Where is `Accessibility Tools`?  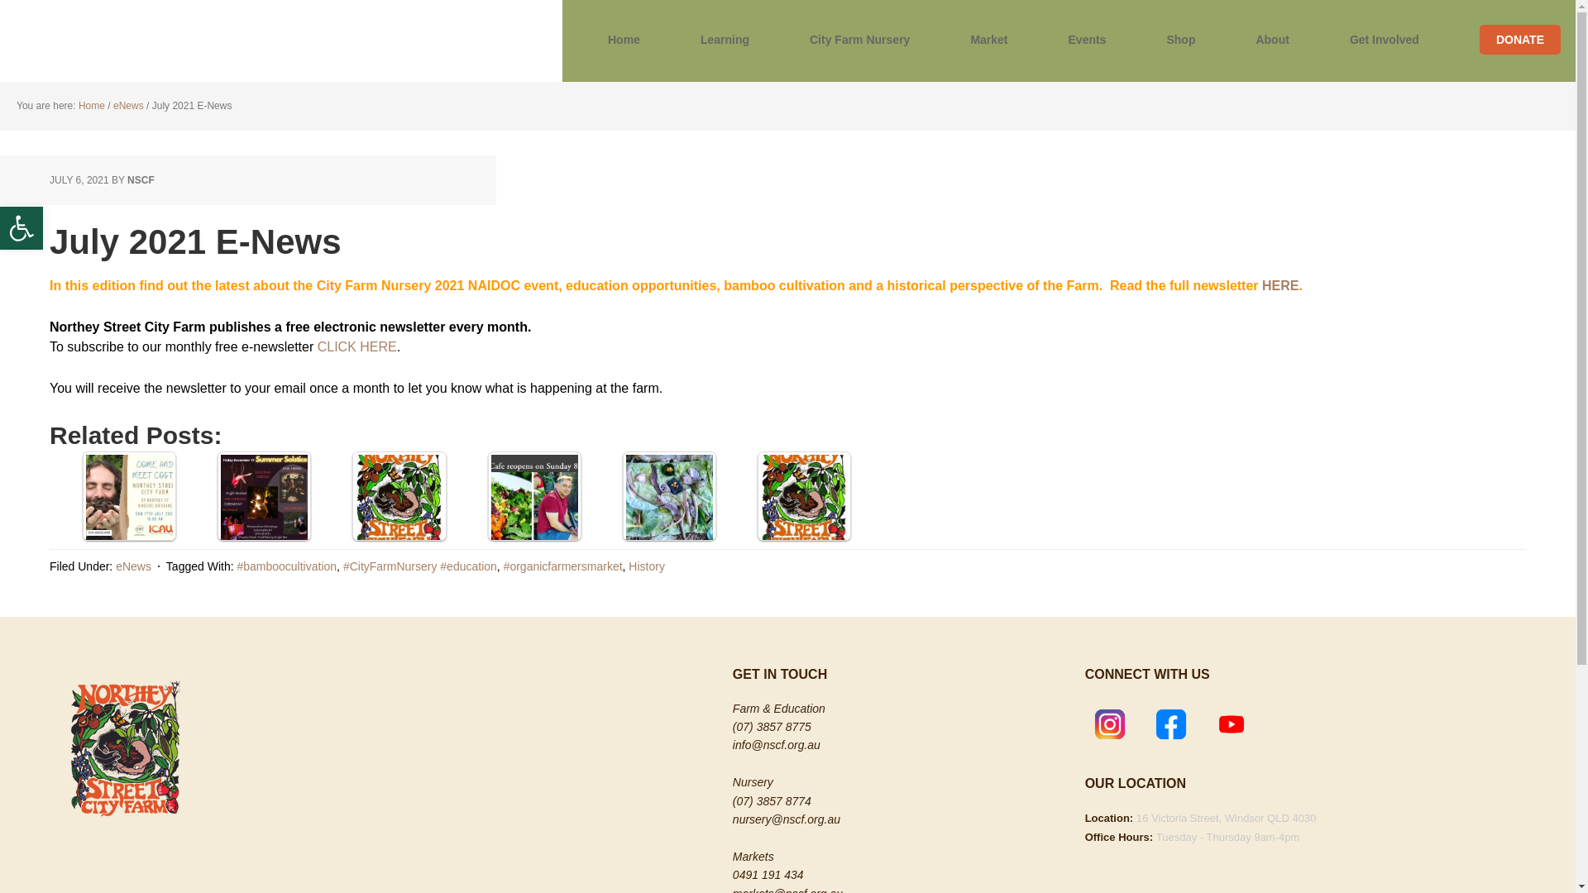
Accessibility Tools is located at coordinates (22, 228).